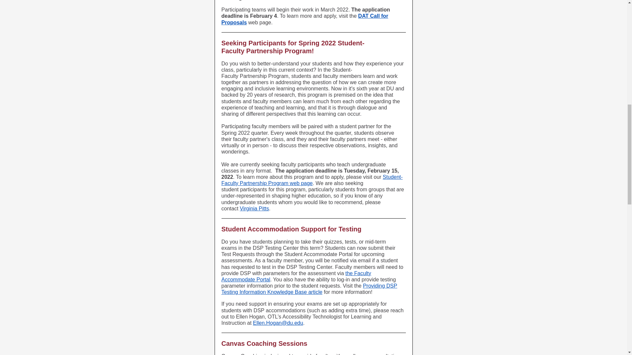 Image resolution: width=632 pixels, height=355 pixels. I want to click on Student-Faculty Partnership Program web page, so click(312, 180).